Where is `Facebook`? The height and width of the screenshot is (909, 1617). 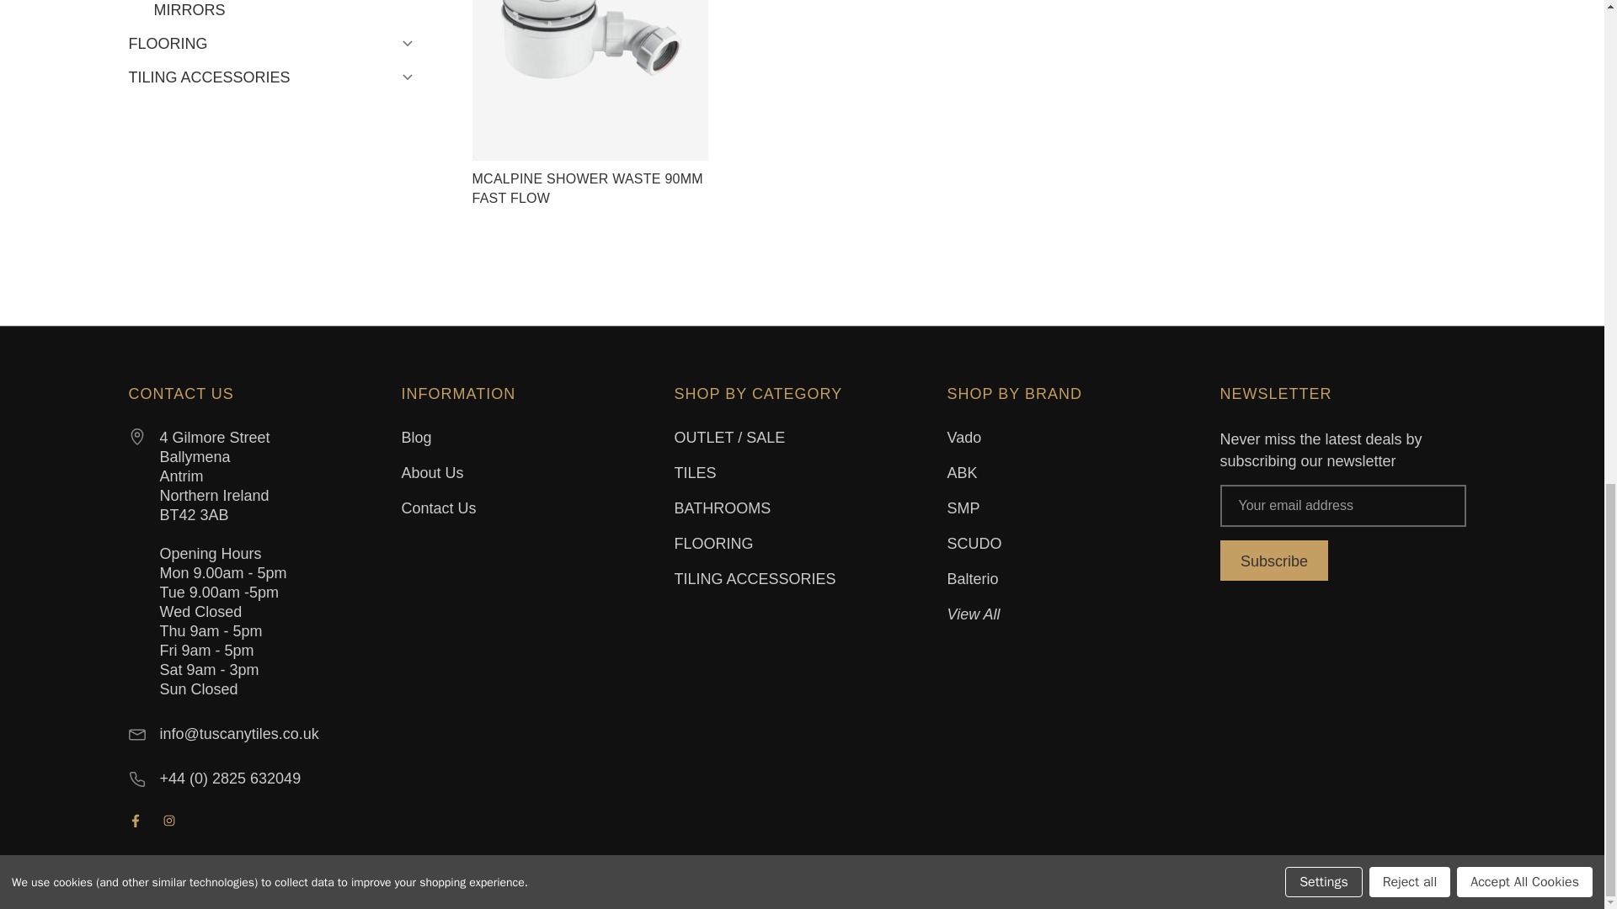 Facebook is located at coordinates (135, 820).